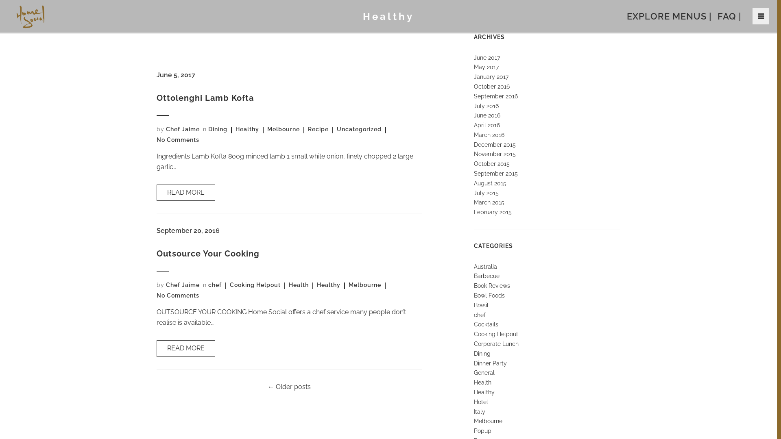 The height and width of the screenshot is (439, 781). I want to click on chef, so click(480, 315).